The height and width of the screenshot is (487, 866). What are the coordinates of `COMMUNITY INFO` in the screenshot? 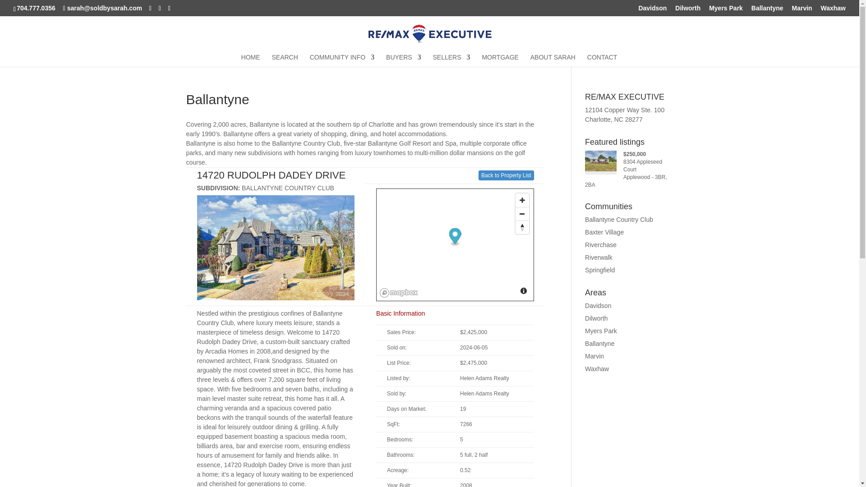 It's located at (342, 60).